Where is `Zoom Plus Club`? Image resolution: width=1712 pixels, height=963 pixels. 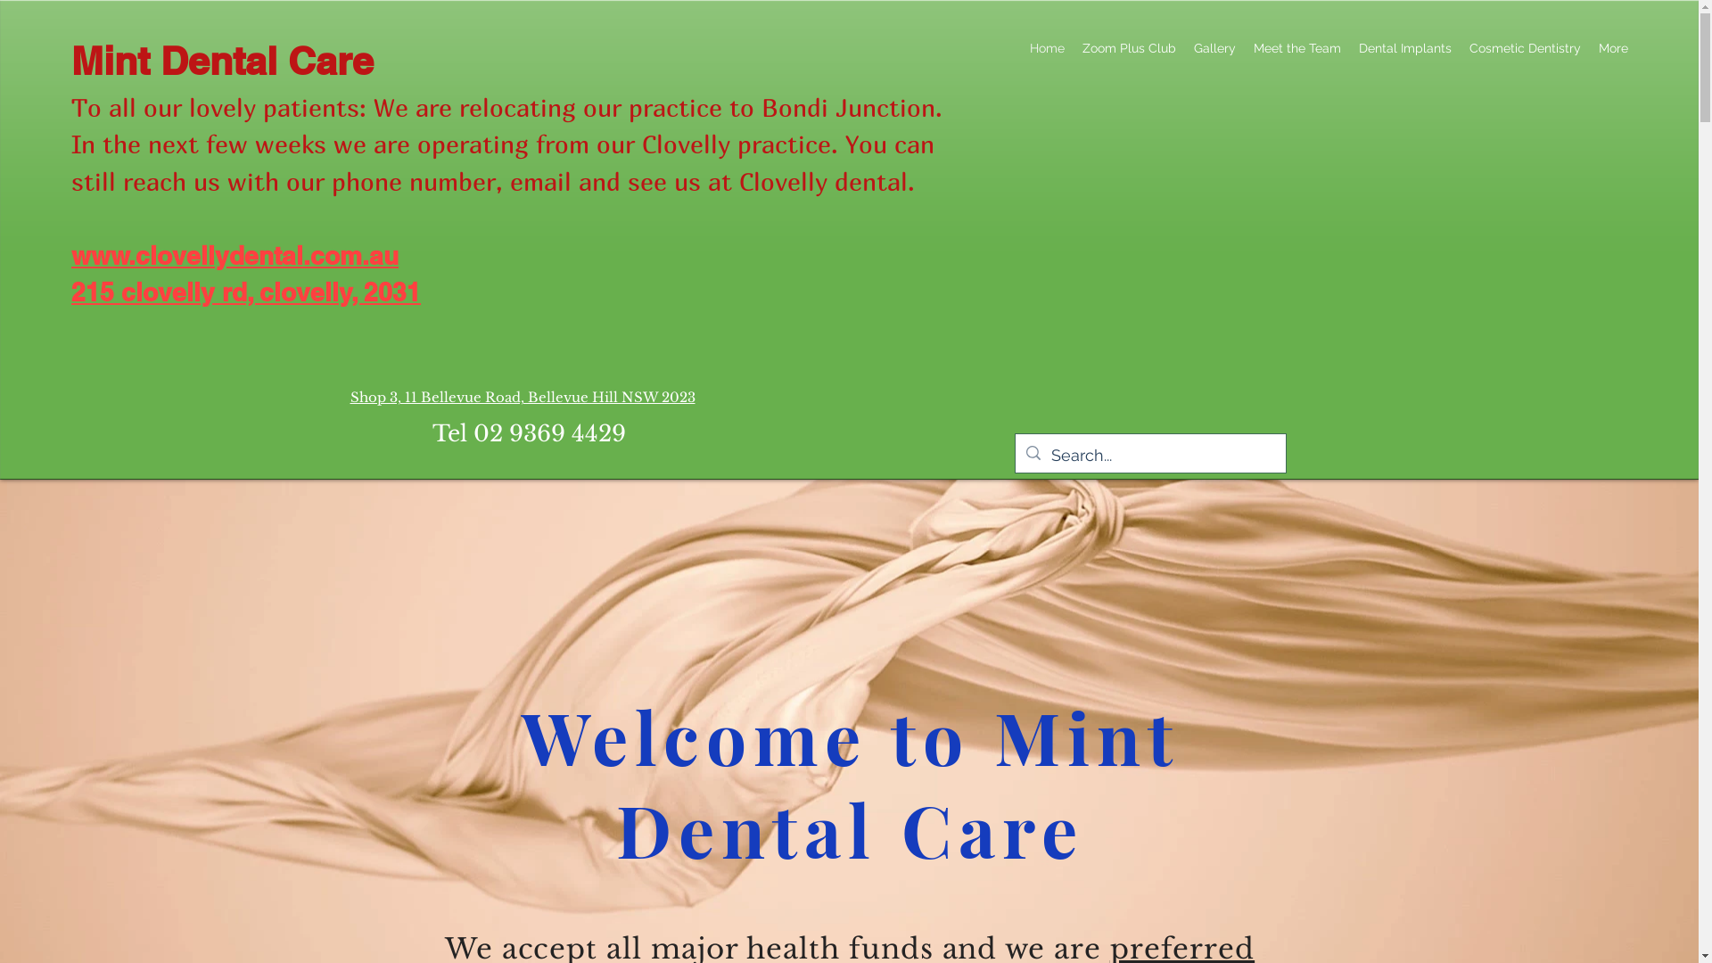
Zoom Plus Club is located at coordinates (1129, 48).